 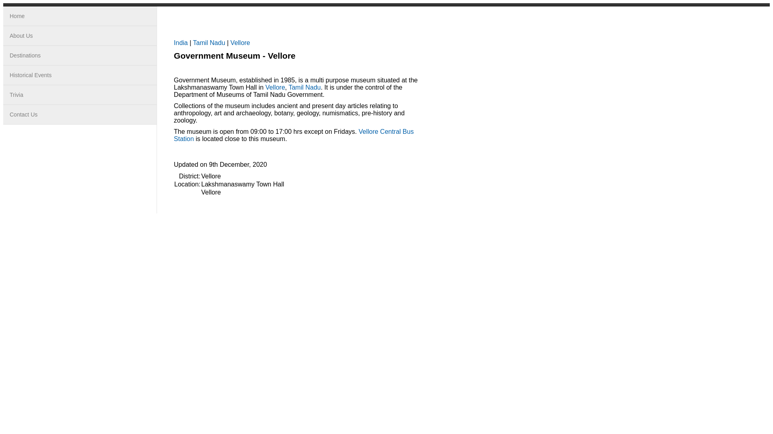 I want to click on India, so click(x=181, y=43).